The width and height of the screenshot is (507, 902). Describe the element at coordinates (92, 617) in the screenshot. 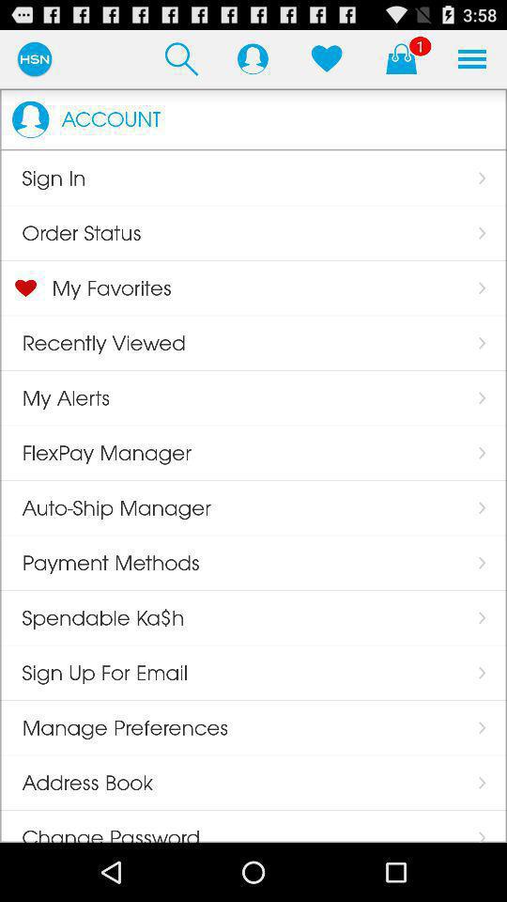

I see `choose item above sign up for item` at that location.